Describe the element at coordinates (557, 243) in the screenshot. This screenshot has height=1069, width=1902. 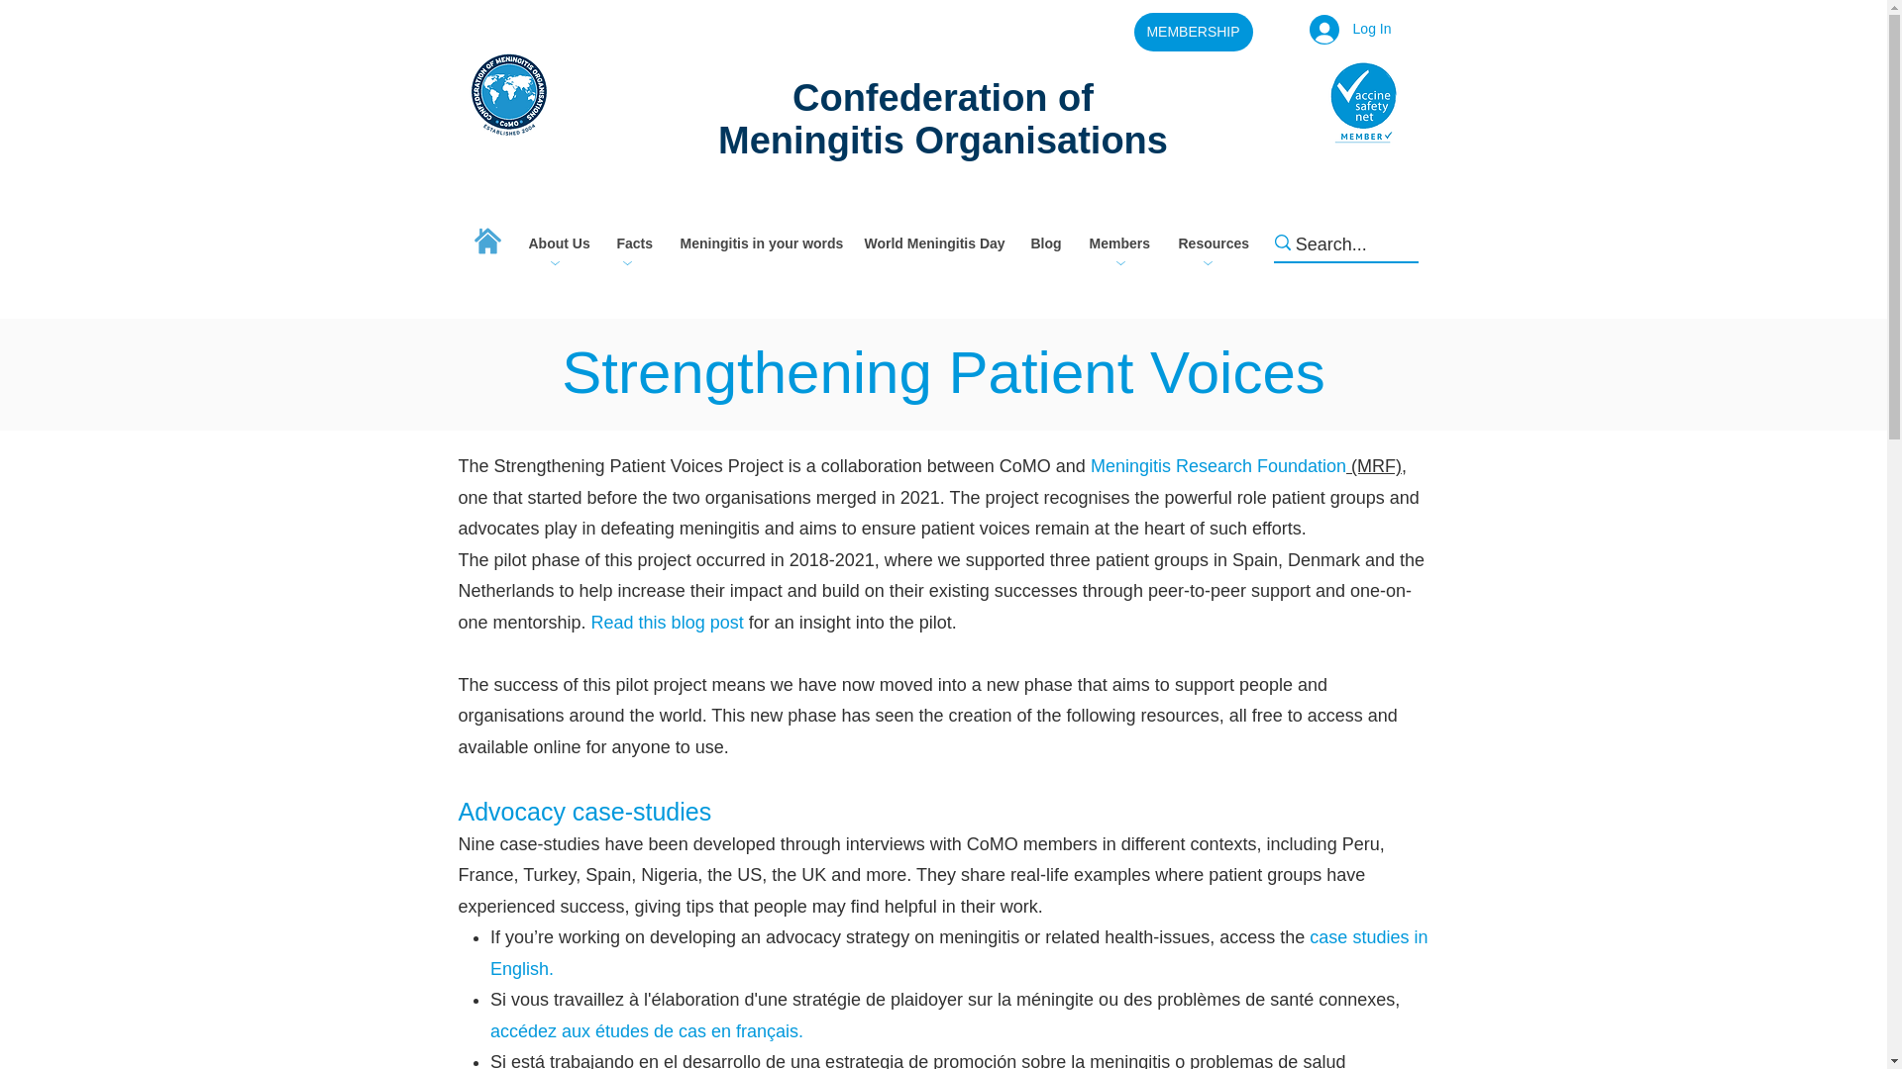
I see `About Us` at that location.